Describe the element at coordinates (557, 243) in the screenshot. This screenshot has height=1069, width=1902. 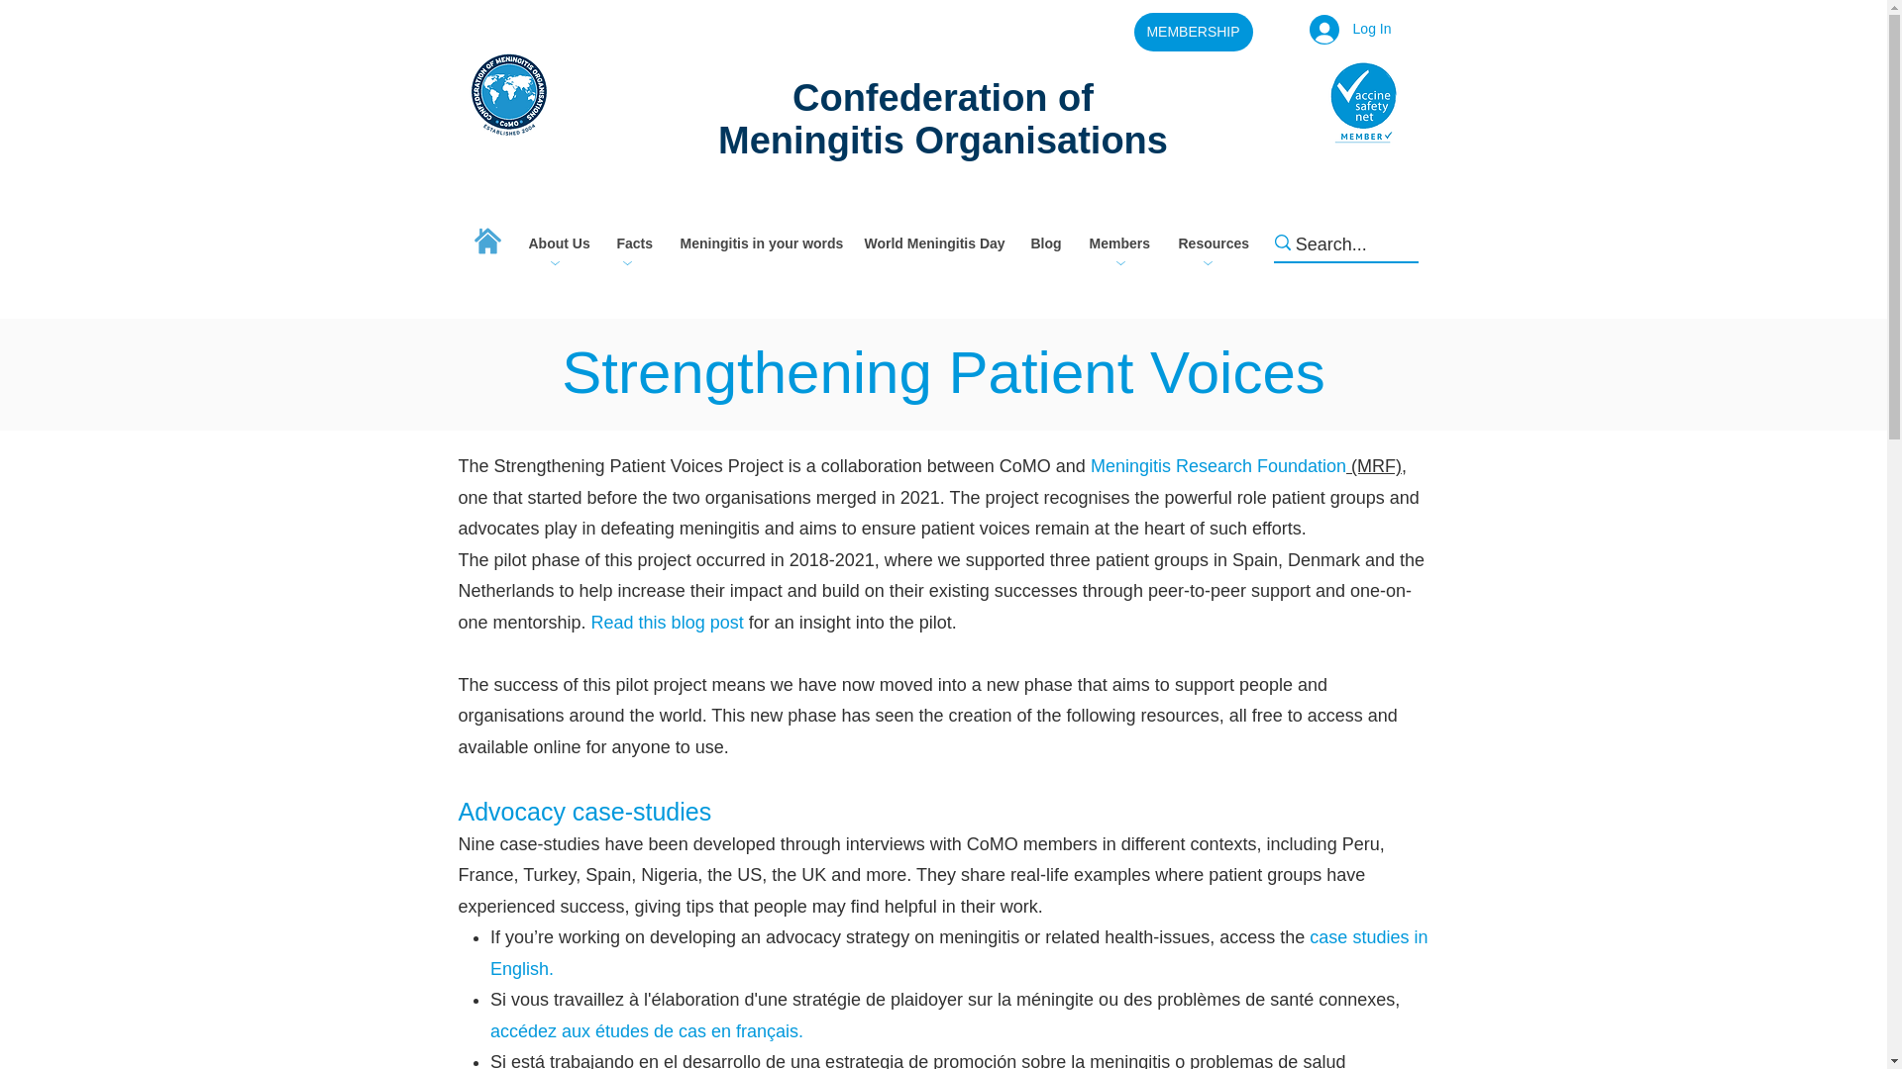
I see `About Us` at that location.